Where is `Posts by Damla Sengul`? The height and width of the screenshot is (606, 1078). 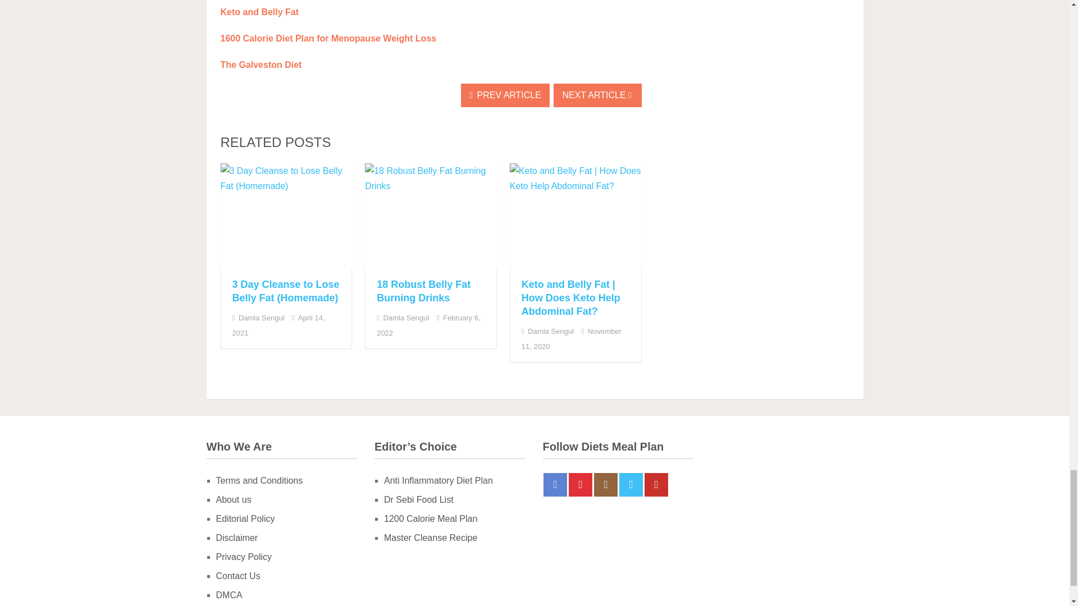 Posts by Damla Sengul is located at coordinates (406, 318).